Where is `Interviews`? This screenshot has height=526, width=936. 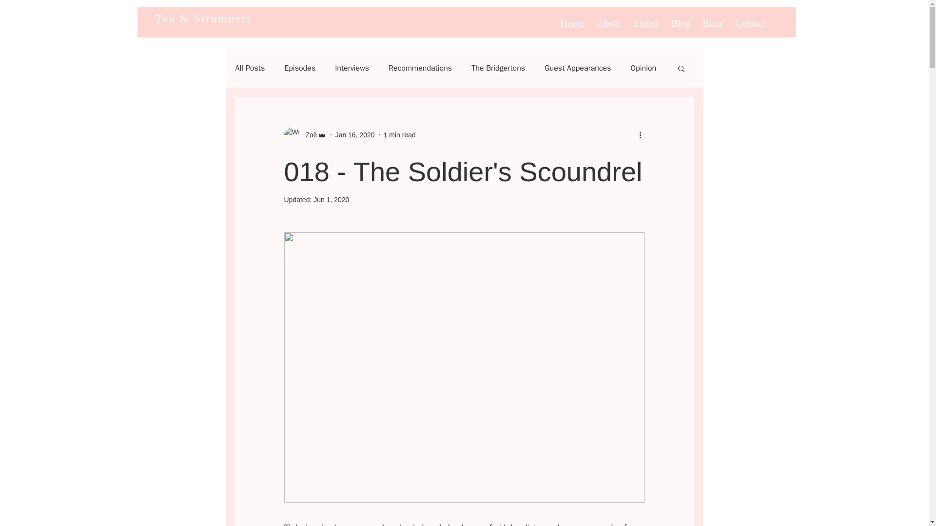 Interviews is located at coordinates (352, 68).